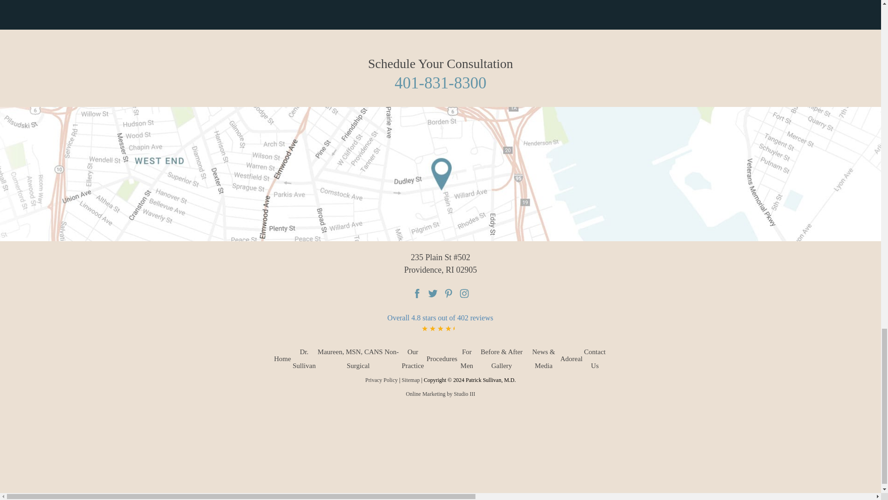 The image size is (888, 500). What do you see at coordinates (410, 380) in the screenshot?
I see `Sitemap` at bounding box center [410, 380].